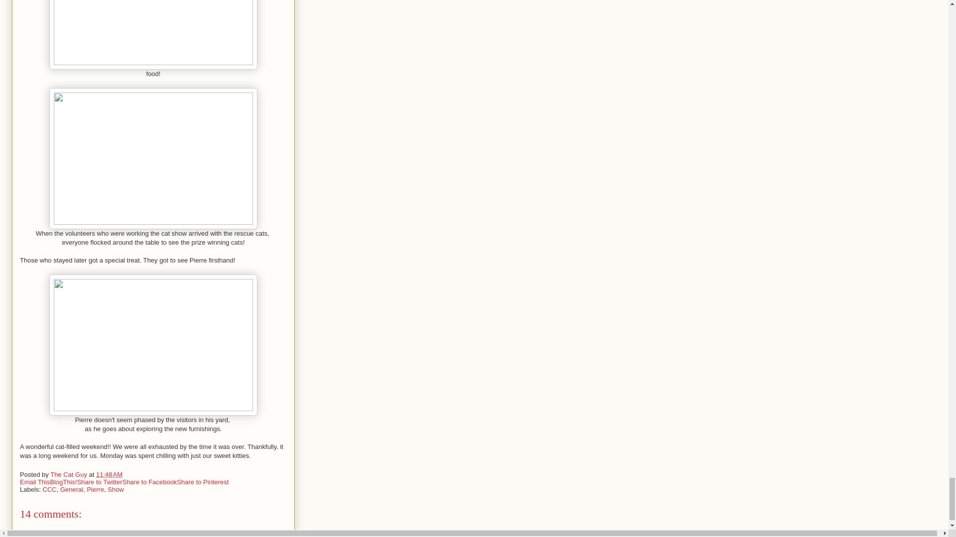 The width and height of the screenshot is (956, 537). Describe the element at coordinates (109, 474) in the screenshot. I see `permanent link` at that location.